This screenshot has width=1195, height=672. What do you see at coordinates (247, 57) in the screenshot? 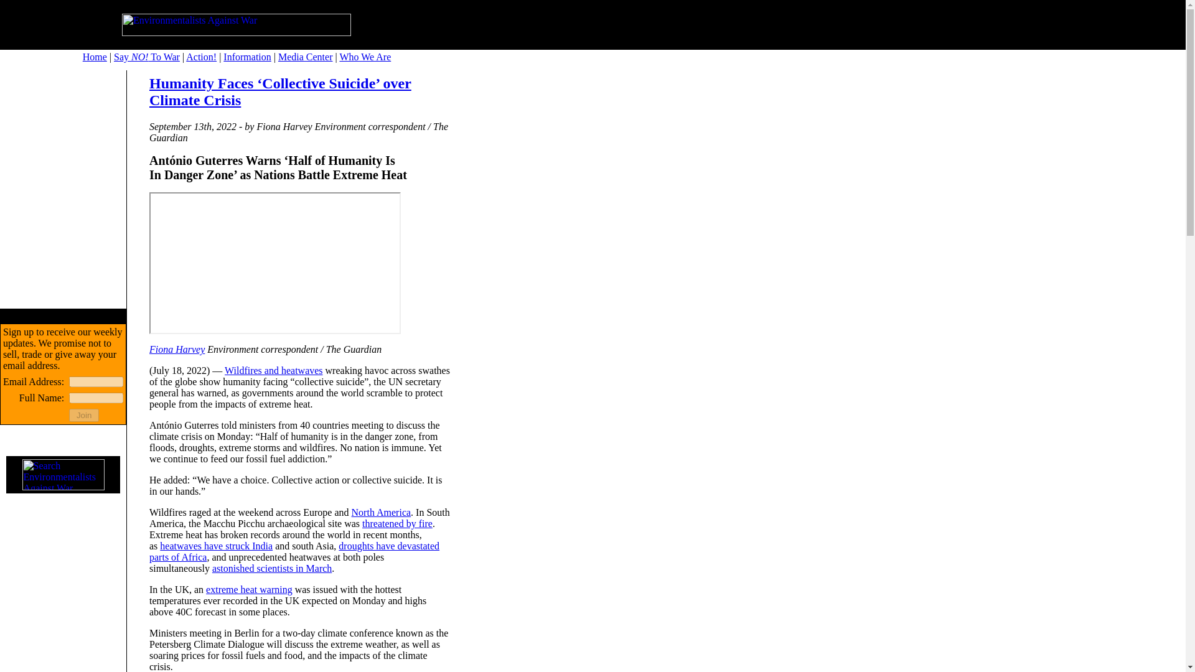
I see `Information` at bounding box center [247, 57].